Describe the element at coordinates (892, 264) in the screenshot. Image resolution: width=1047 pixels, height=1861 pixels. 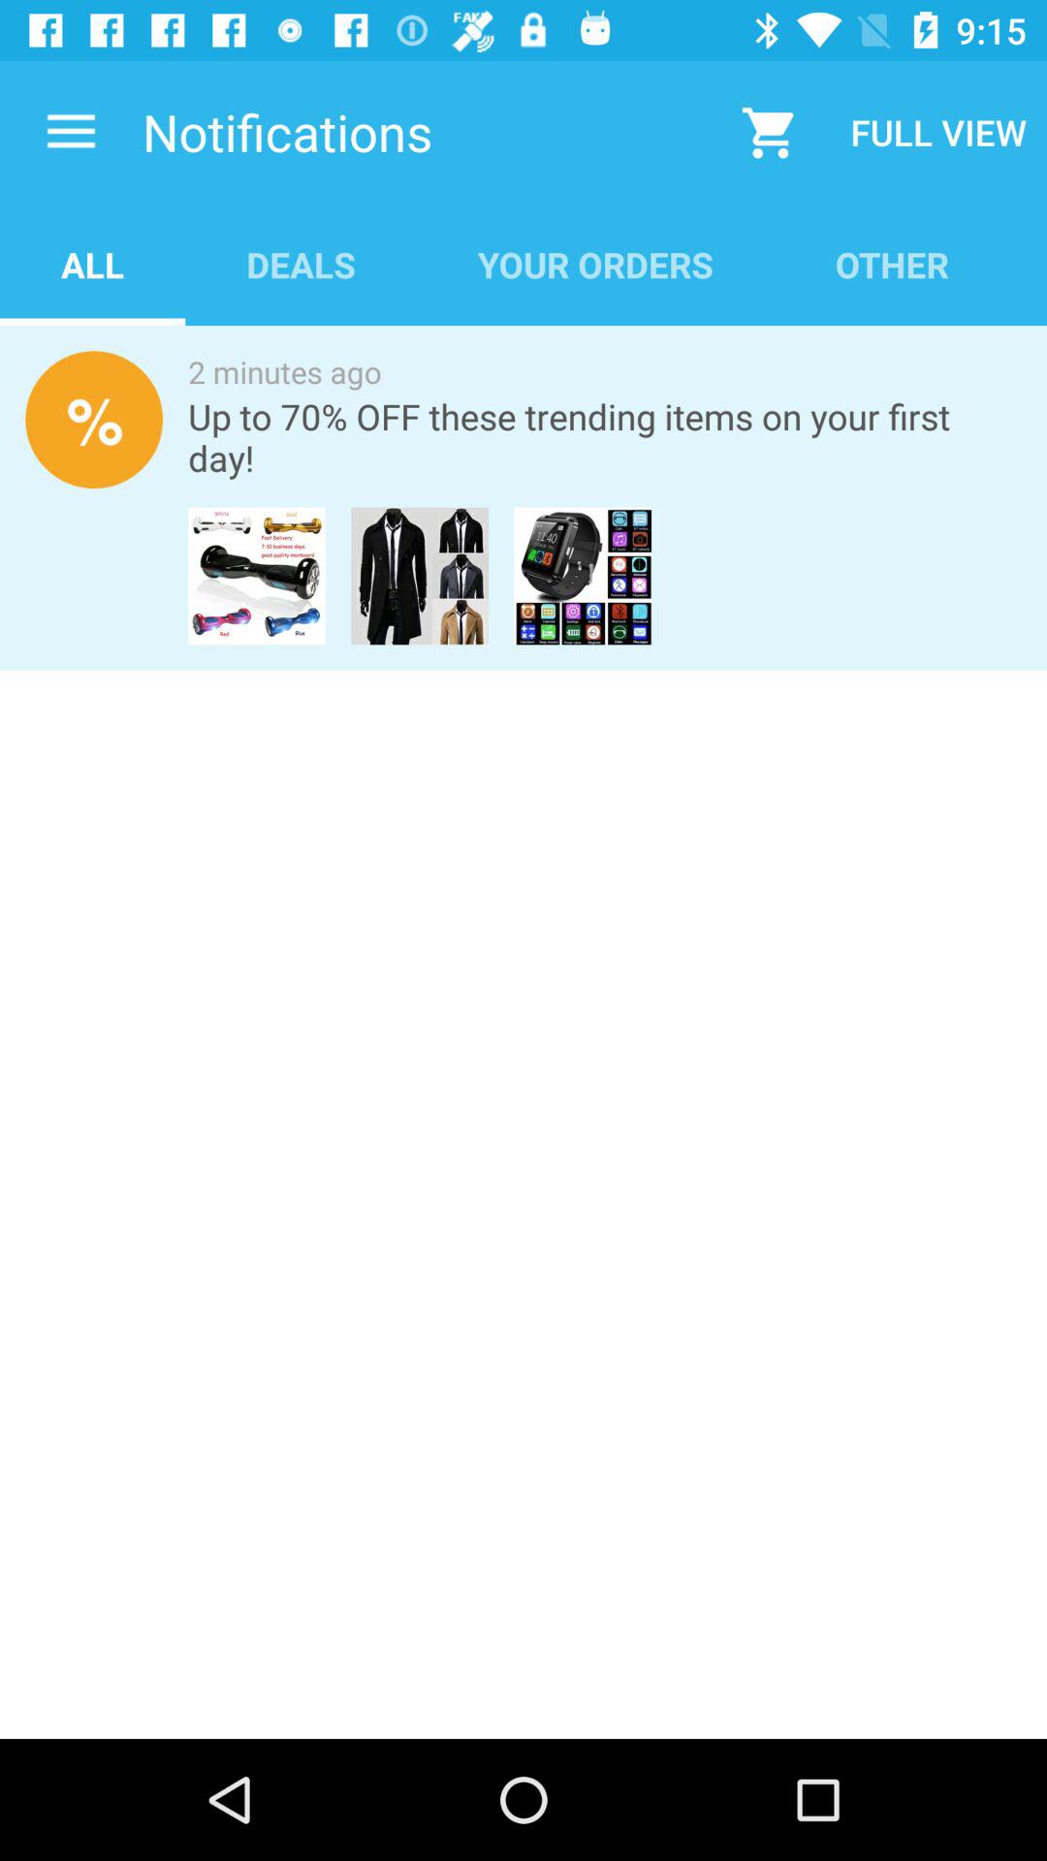
I see `press item below full view icon` at that location.